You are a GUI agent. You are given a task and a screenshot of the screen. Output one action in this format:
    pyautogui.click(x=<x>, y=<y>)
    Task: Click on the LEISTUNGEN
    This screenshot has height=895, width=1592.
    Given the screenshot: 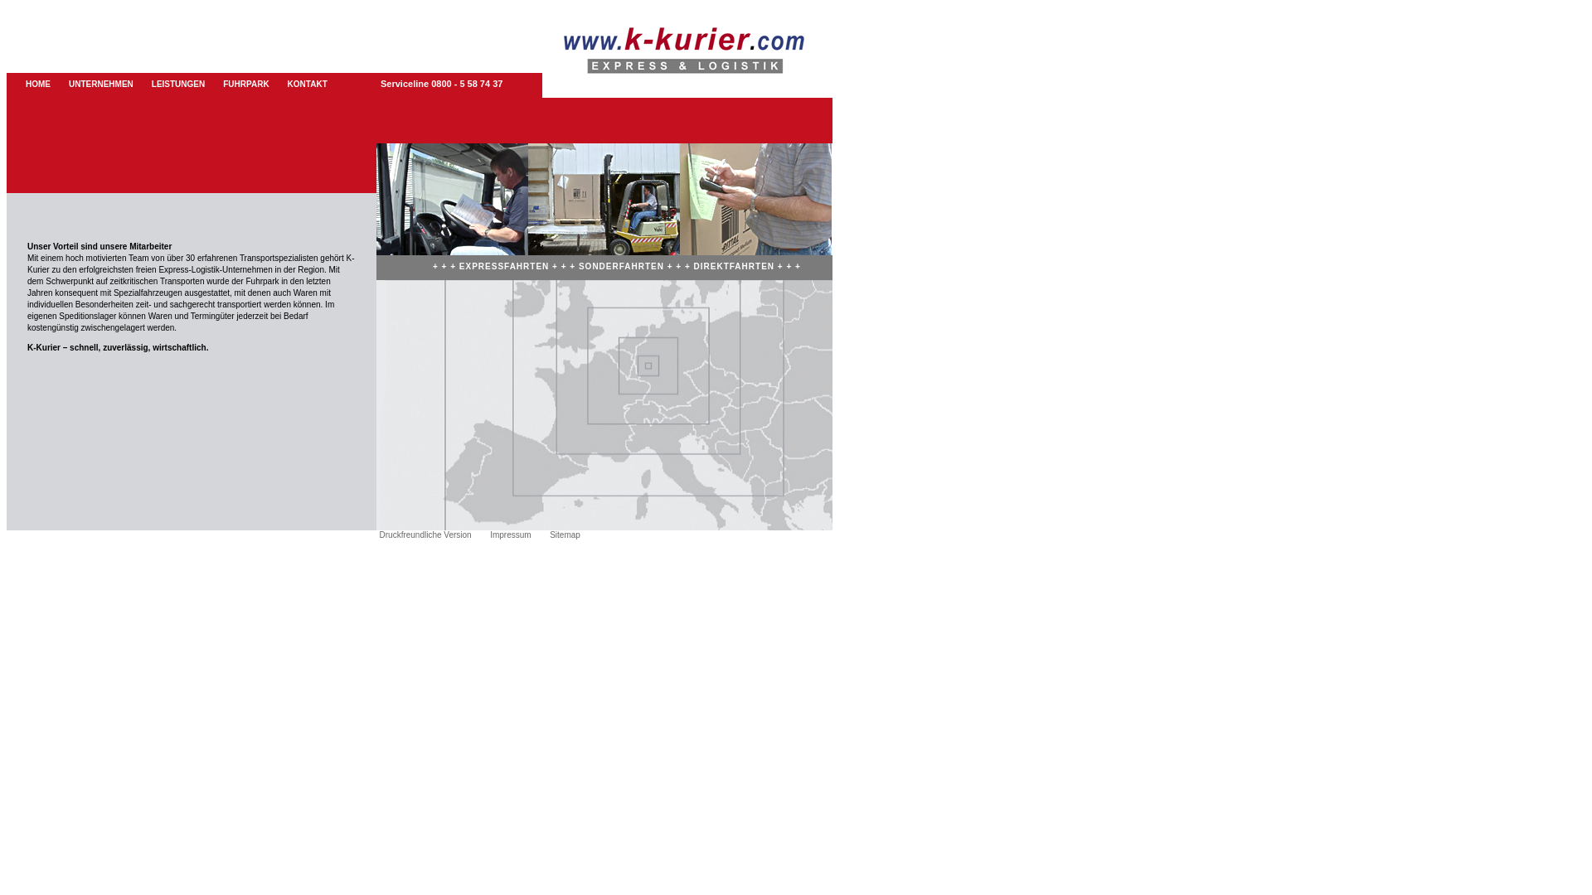 What is the action you would take?
    pyautogui.click(x=178, y=85)
    